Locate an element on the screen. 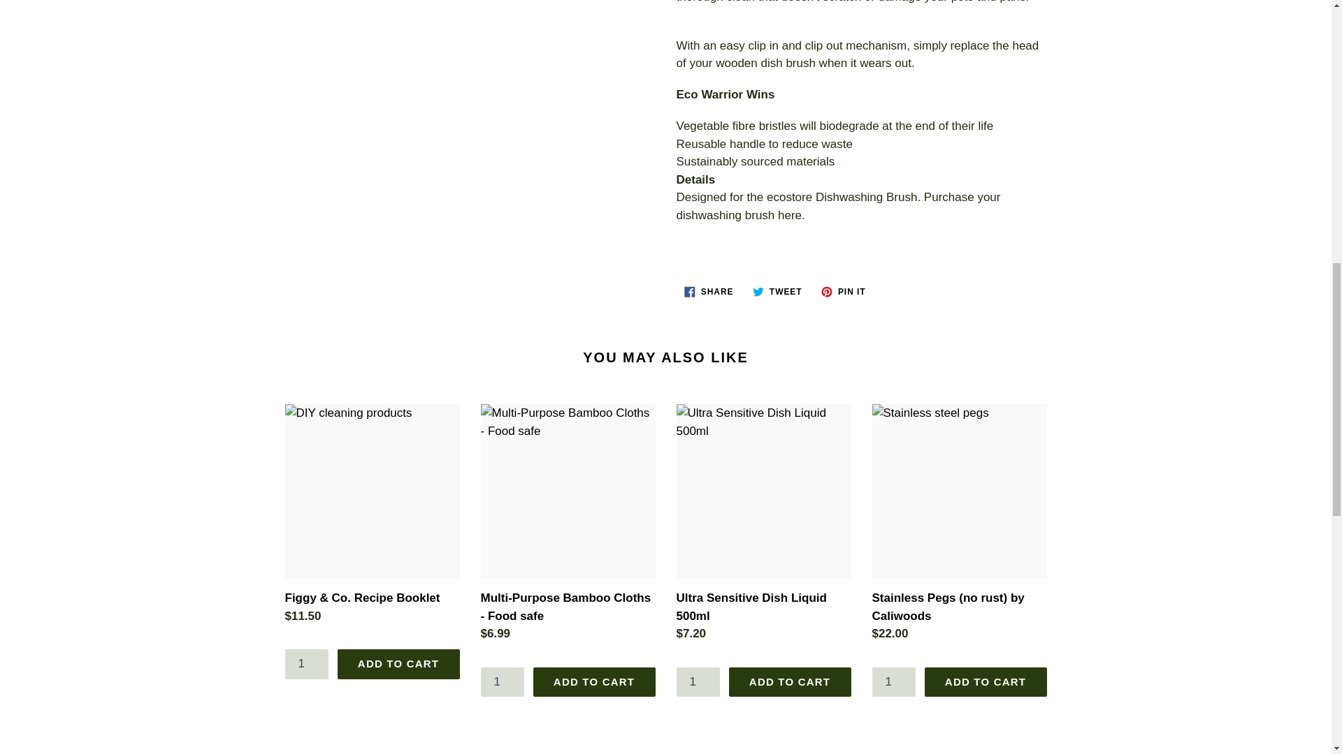 The height and width of the screenshot is (754, 1342). Add to cart is located at coordinates (986, 681).